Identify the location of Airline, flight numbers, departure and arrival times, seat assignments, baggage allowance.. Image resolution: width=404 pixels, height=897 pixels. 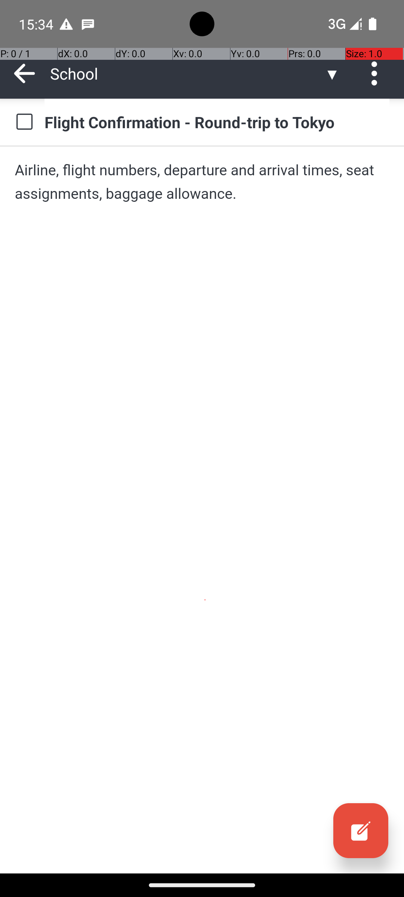
(202, 182).